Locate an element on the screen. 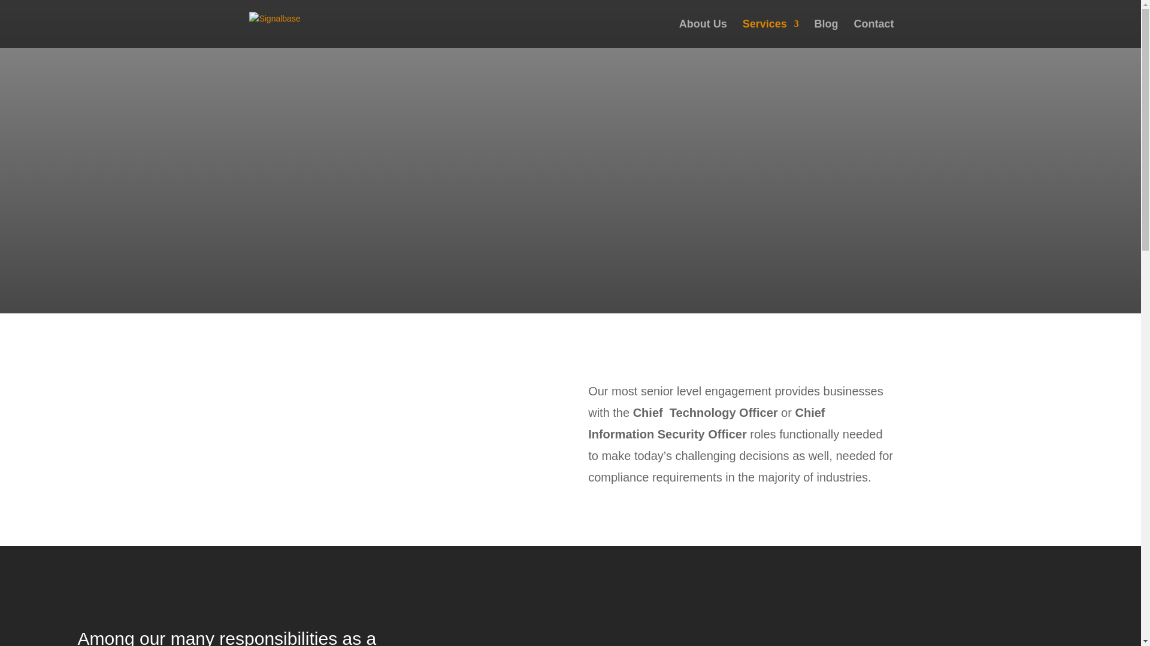  Blog is located at coordinates (826, 33).